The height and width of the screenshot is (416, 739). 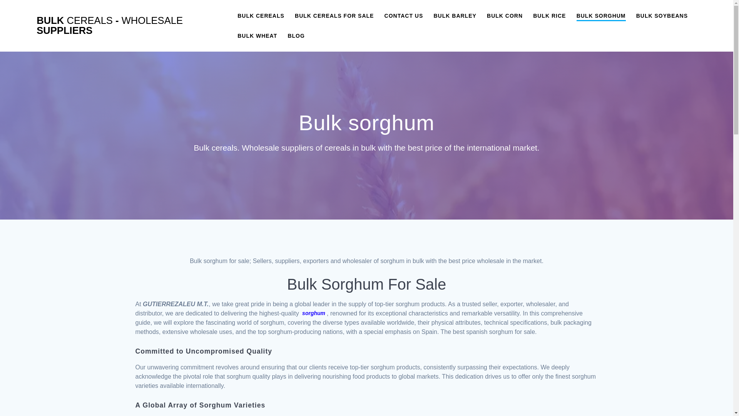 What do you see at coordinates (454, 15) in the screenshot?
I see `BULK BARLEY` at bounding box center [454, 15].